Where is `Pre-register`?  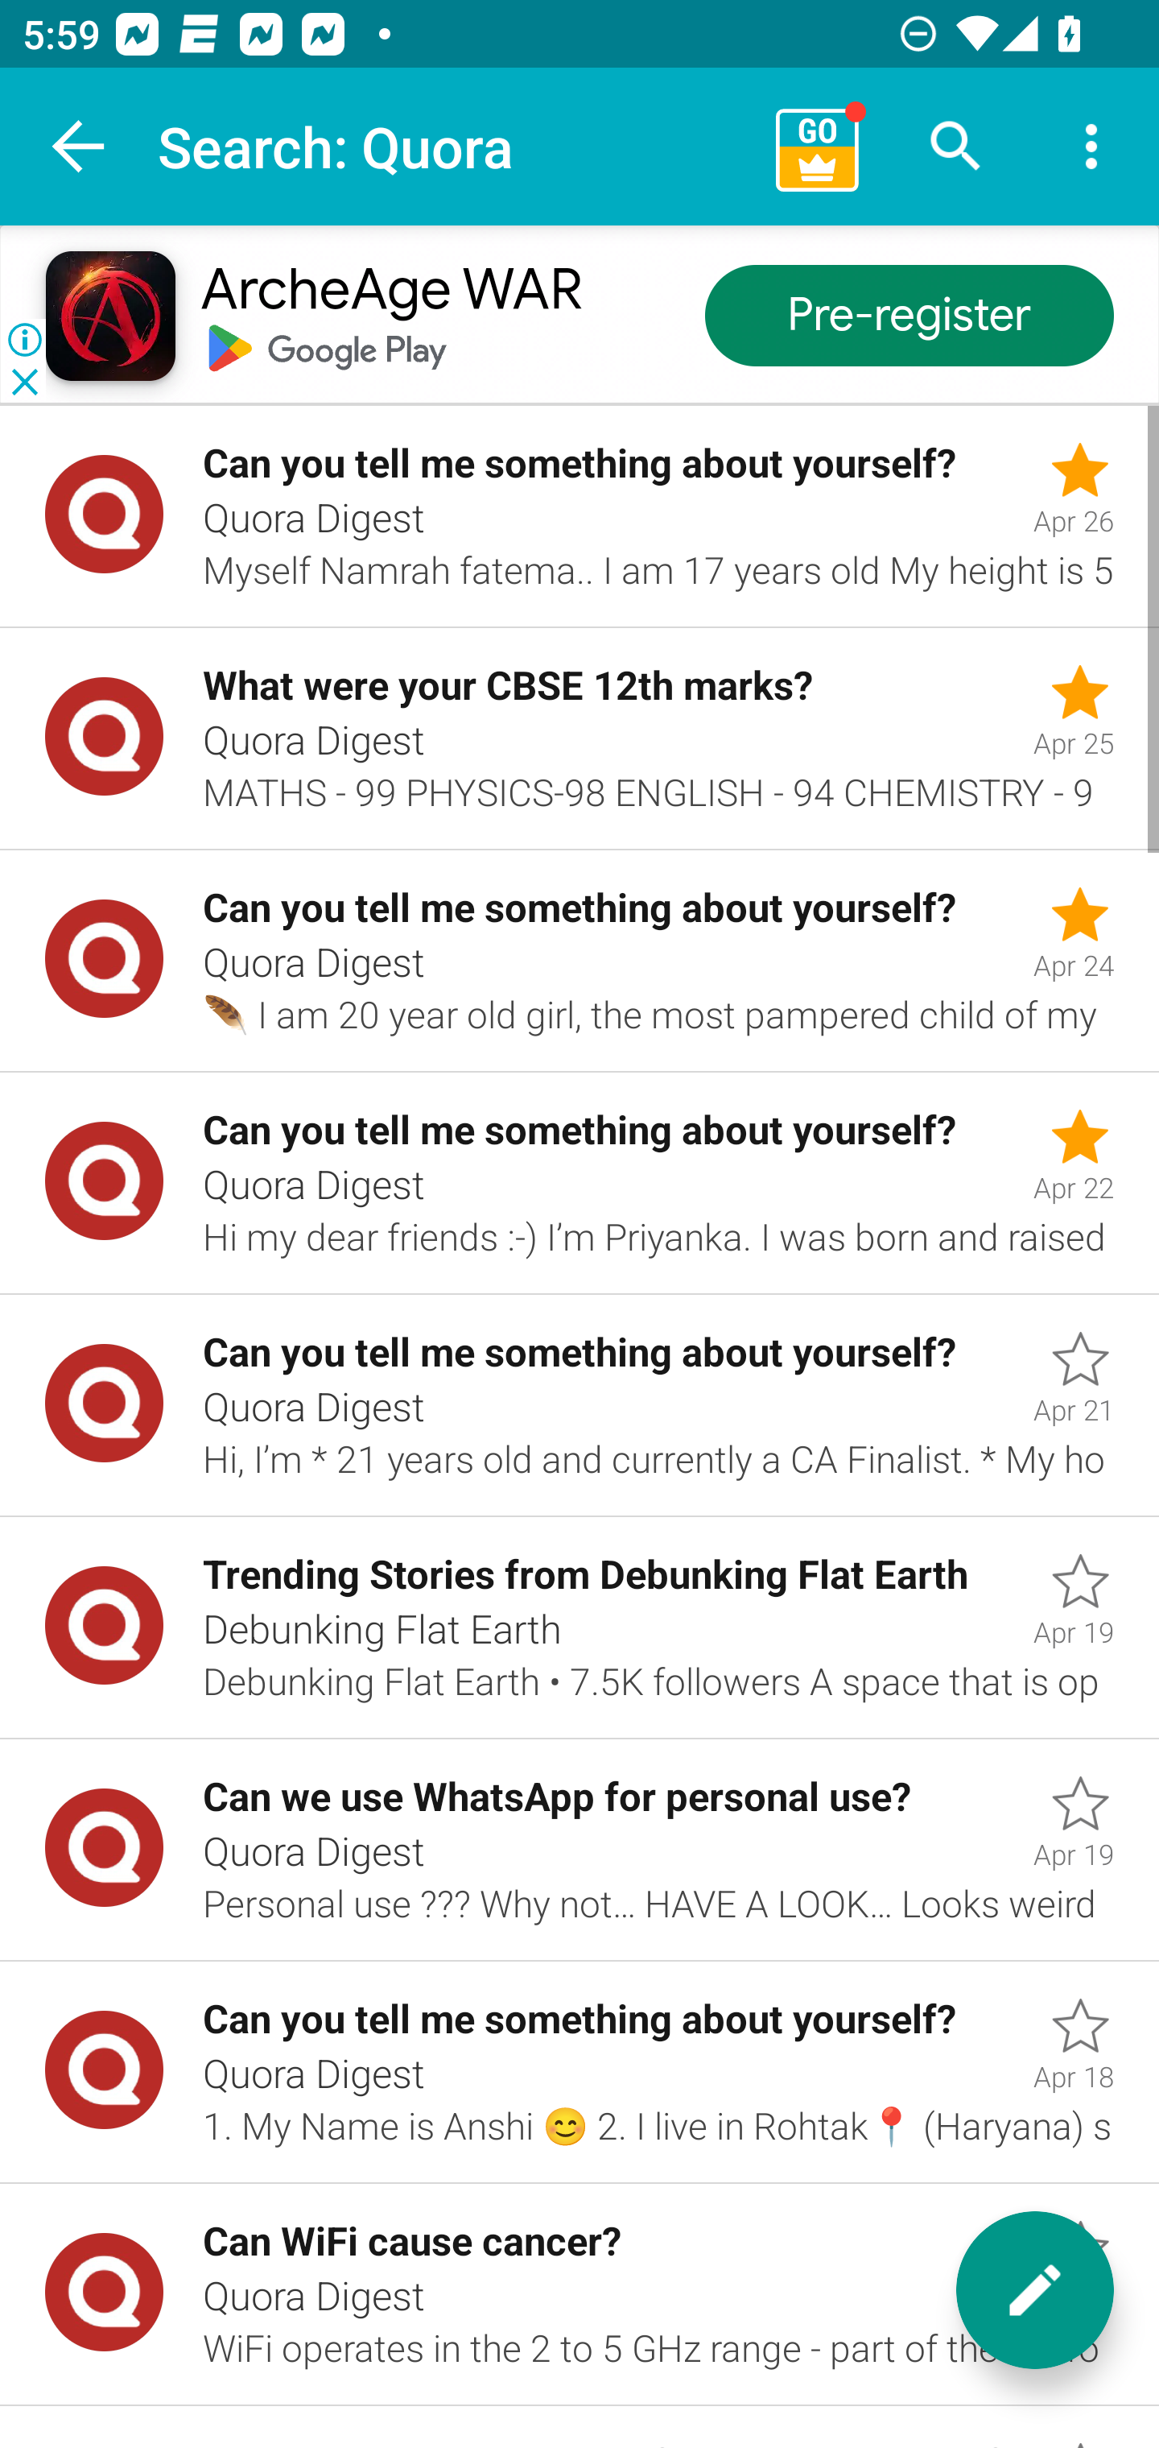 Pre-register is located at coordinates (909, 317).